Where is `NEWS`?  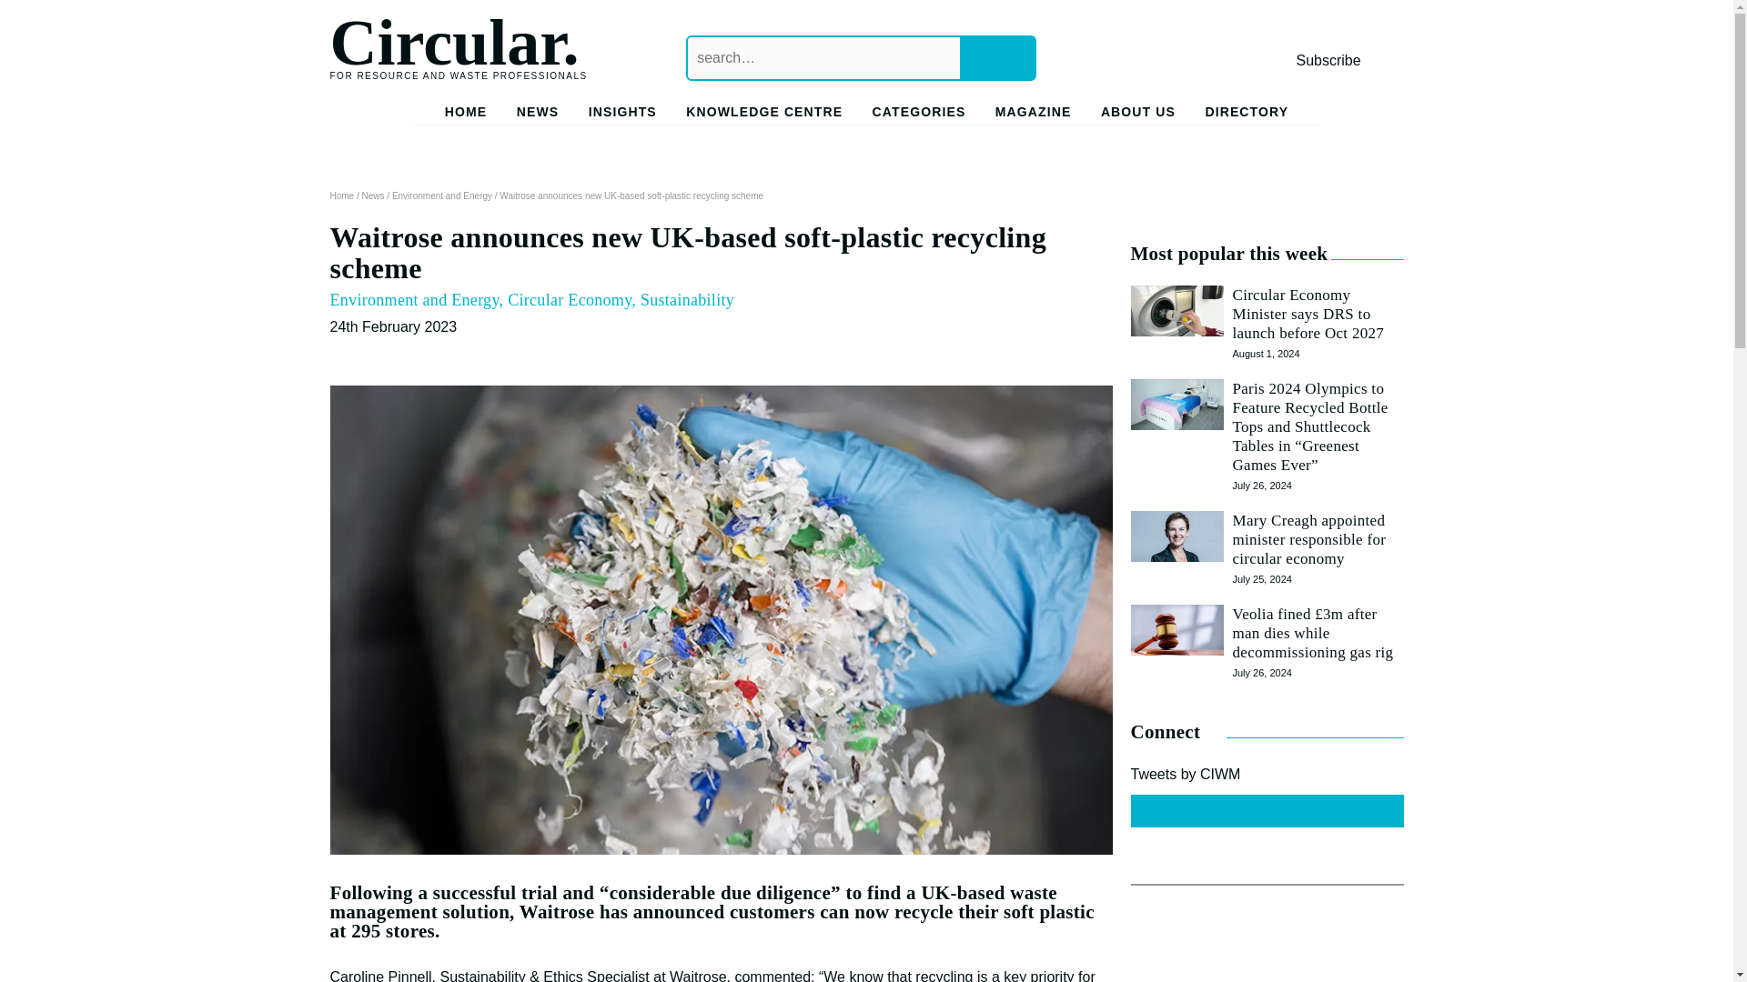
NEWS is located at coordinates (538, 115).